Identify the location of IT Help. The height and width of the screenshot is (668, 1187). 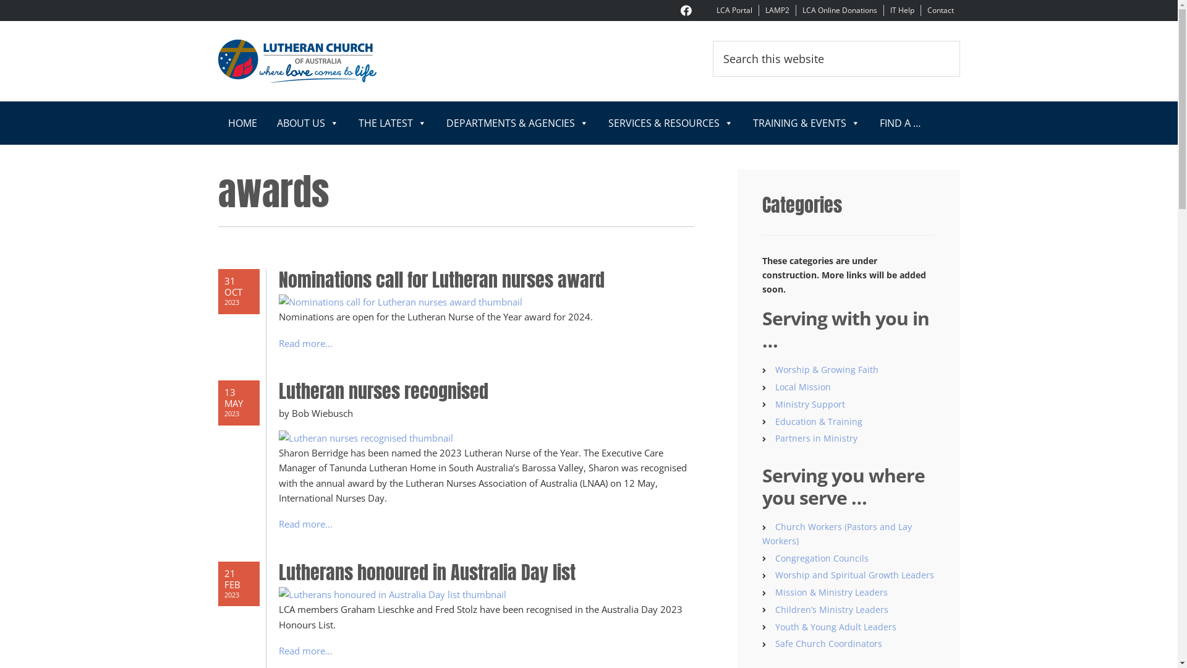
(903, 10).